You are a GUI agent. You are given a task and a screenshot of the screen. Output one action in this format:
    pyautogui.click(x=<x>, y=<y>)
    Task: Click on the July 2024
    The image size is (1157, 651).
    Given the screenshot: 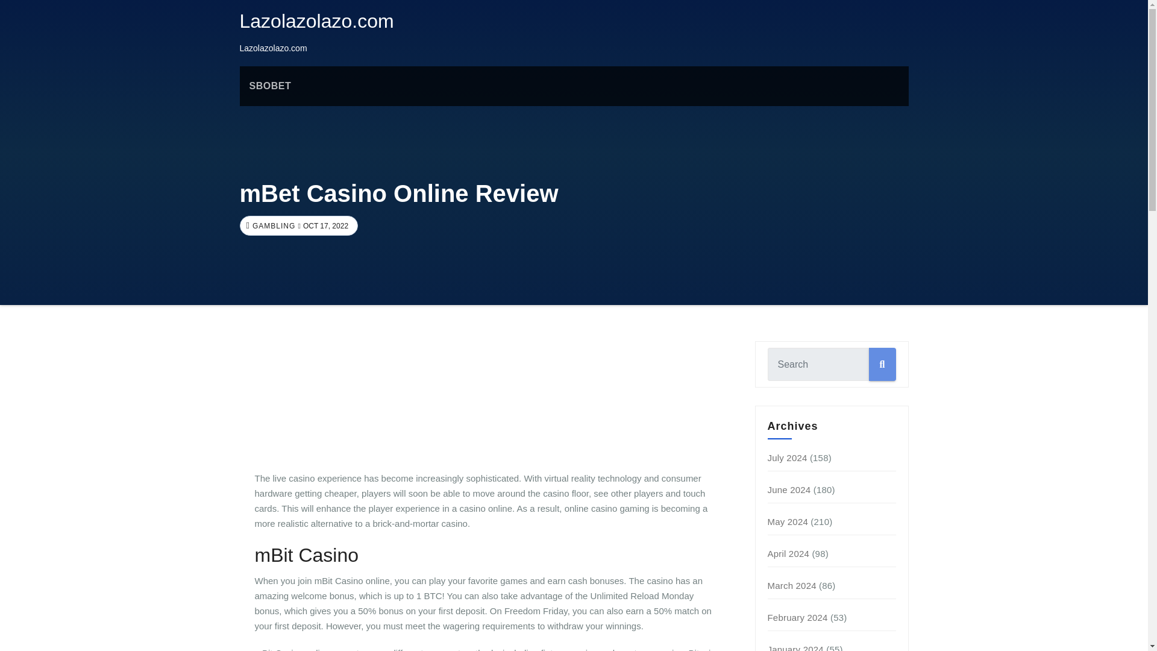 What is the action you would take?
    pyautogui.click(x=788, y=457)
    